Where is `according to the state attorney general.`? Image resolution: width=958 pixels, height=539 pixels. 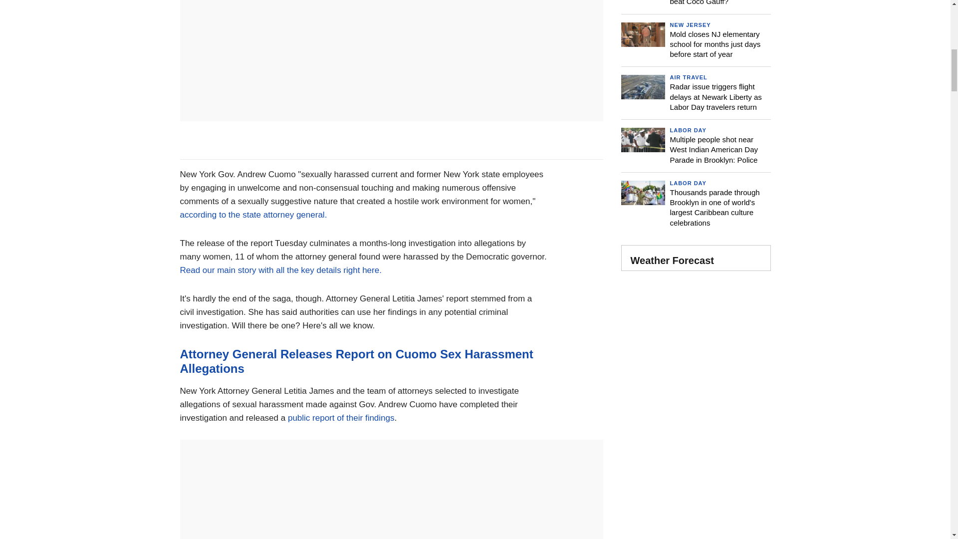
according to the state attorney general. is located at coordinates (253, 215).